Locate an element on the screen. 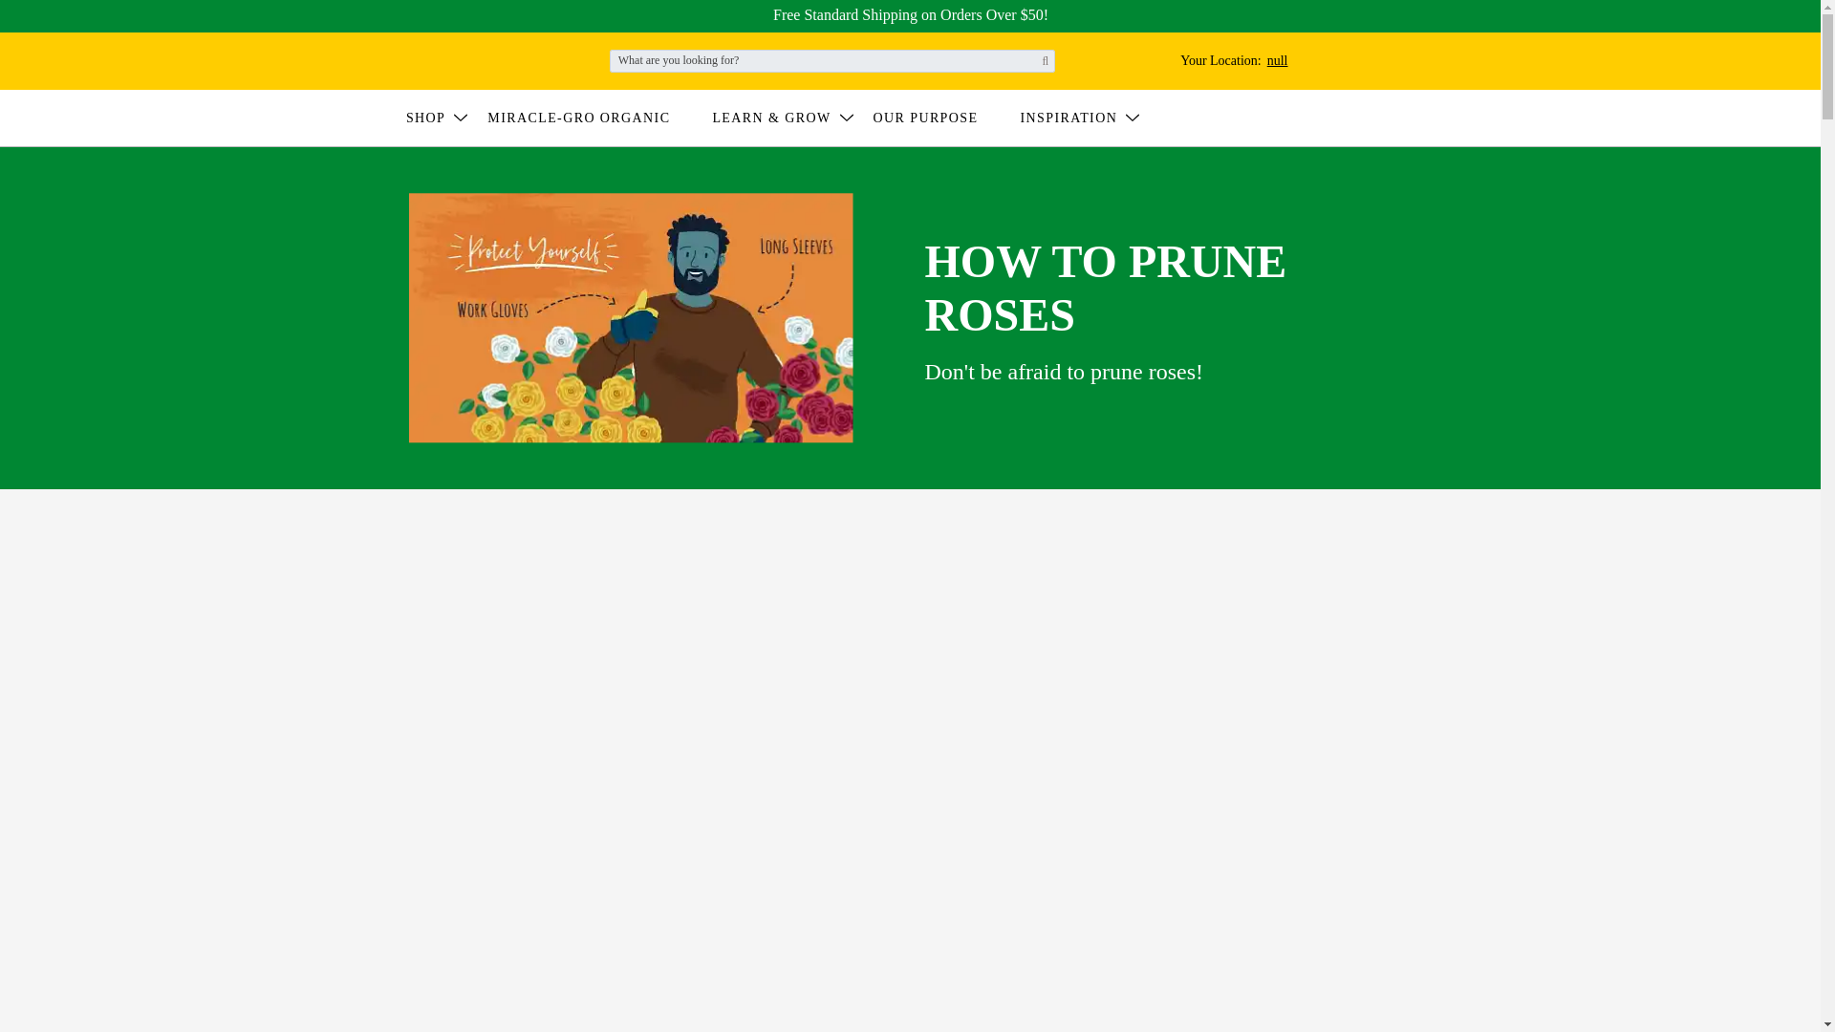  Commerce Cloud Storefront Reference Architecture is located at coordinates (459, 59).